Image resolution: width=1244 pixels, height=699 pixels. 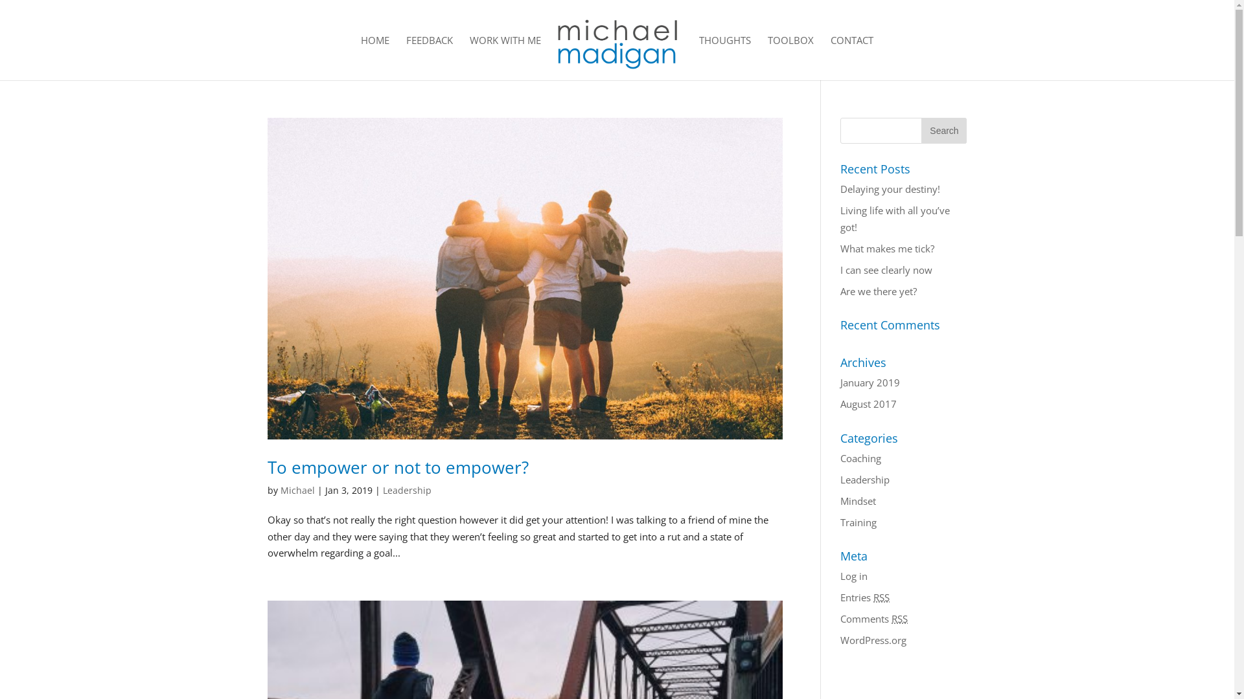 I want to click on Entries RSS, so click(x=865, y=597).